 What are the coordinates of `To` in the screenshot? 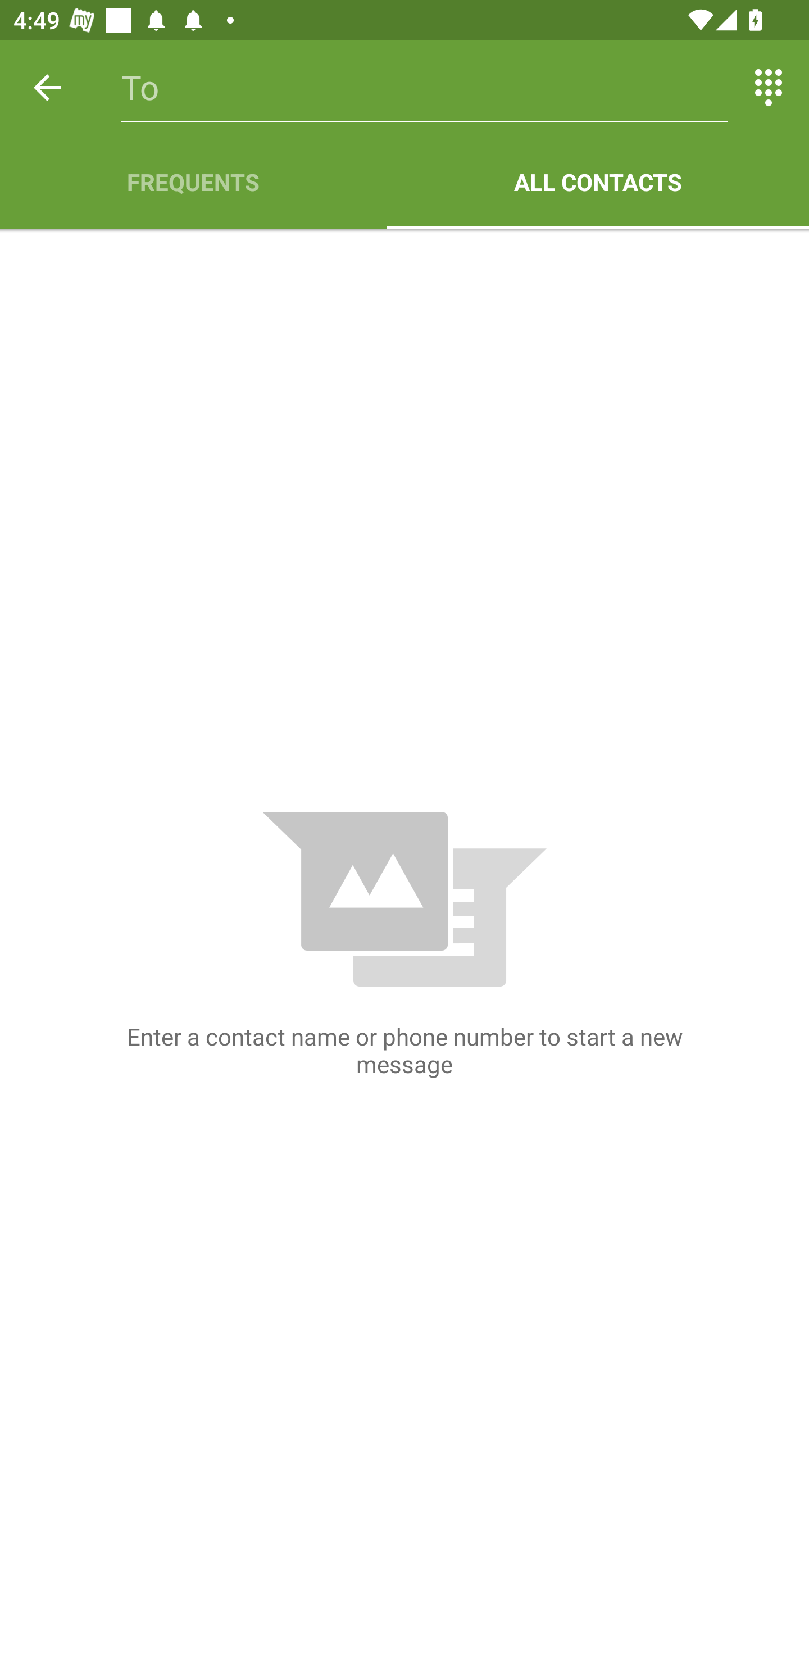 It's located at (425, 87).